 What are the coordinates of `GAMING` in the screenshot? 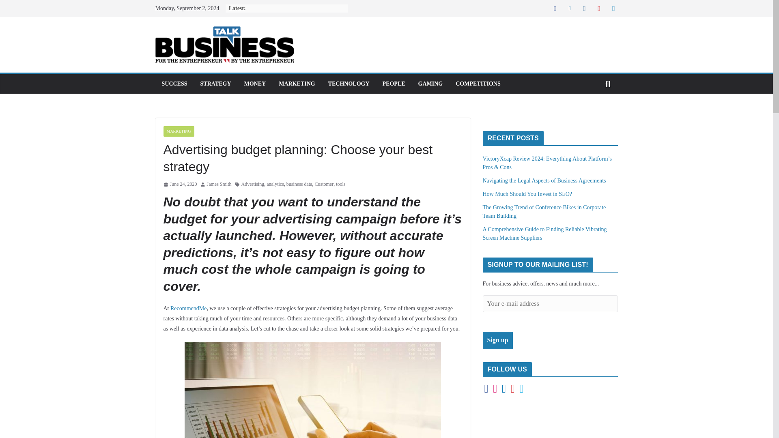 It's located at (431, 84).